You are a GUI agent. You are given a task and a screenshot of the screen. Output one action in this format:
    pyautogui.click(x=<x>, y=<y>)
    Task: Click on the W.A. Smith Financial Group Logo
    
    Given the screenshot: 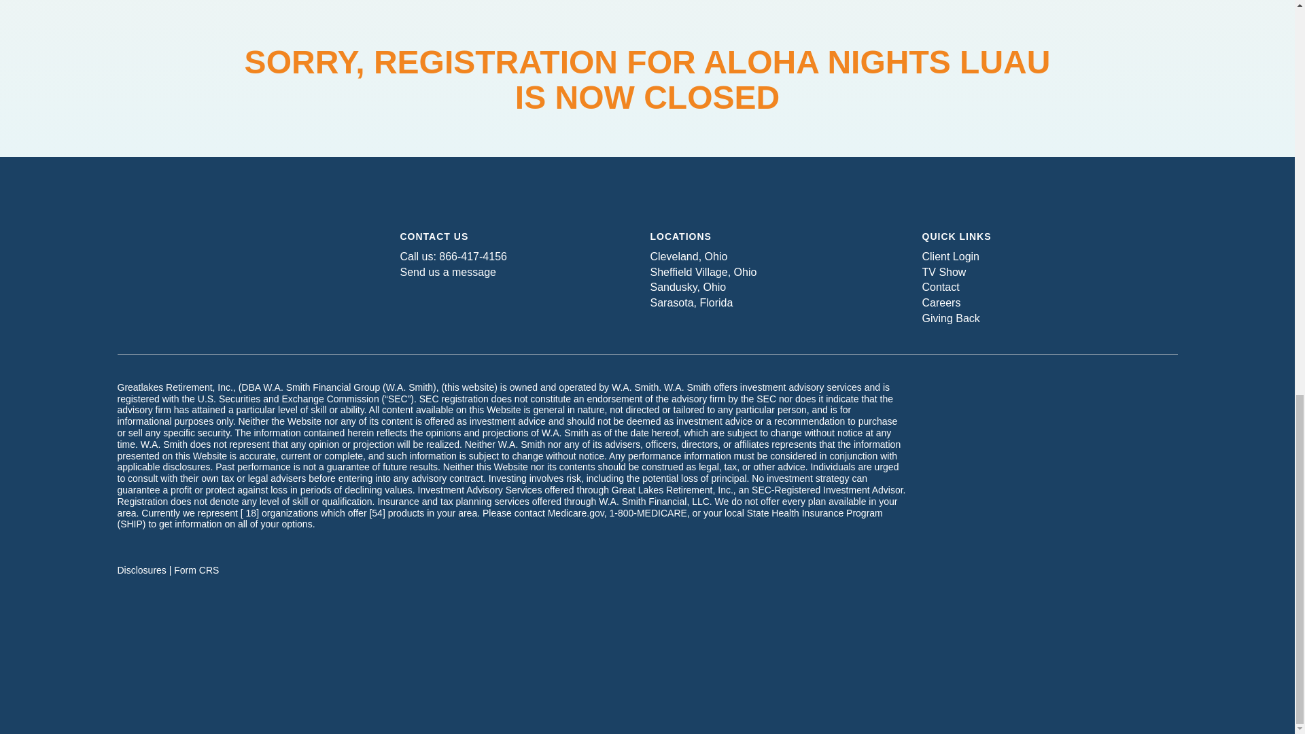 What is the action you would take?
    pyautogui.click(x=245, y=257)
    